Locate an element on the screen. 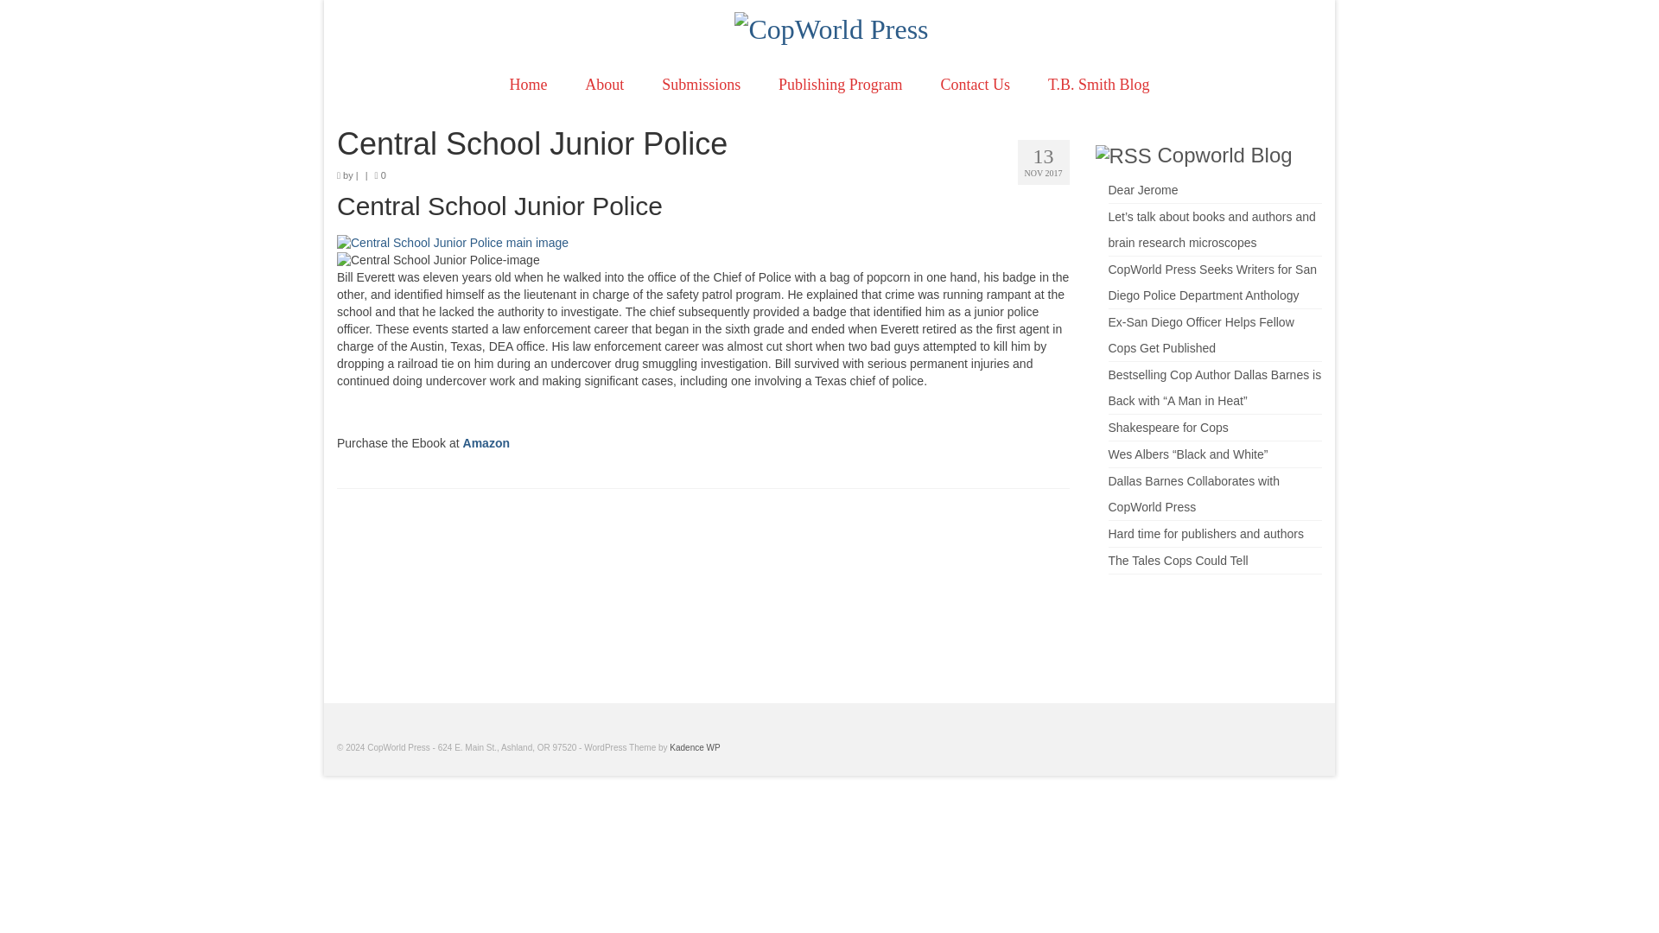 This screenshot has height=933, width=1659. Shakespeare for Cops is located at coordinates (1167, 427).